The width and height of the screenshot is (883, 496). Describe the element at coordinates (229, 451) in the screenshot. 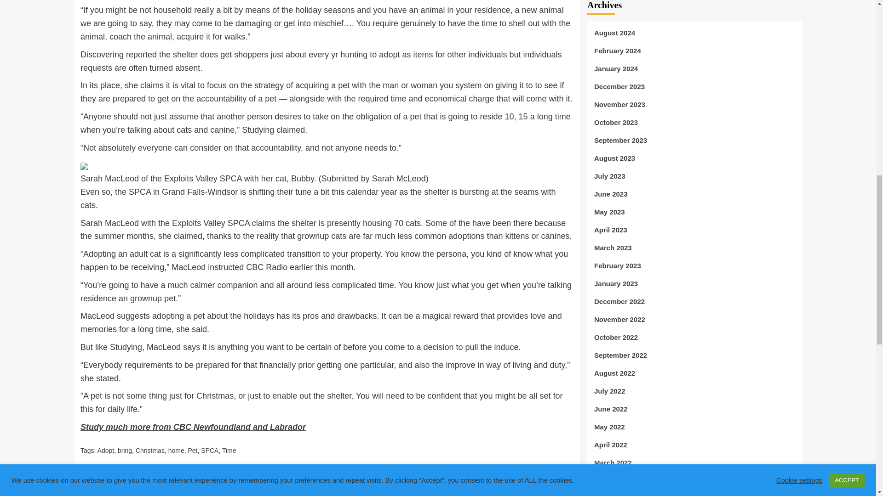

I see `Time` at that location.